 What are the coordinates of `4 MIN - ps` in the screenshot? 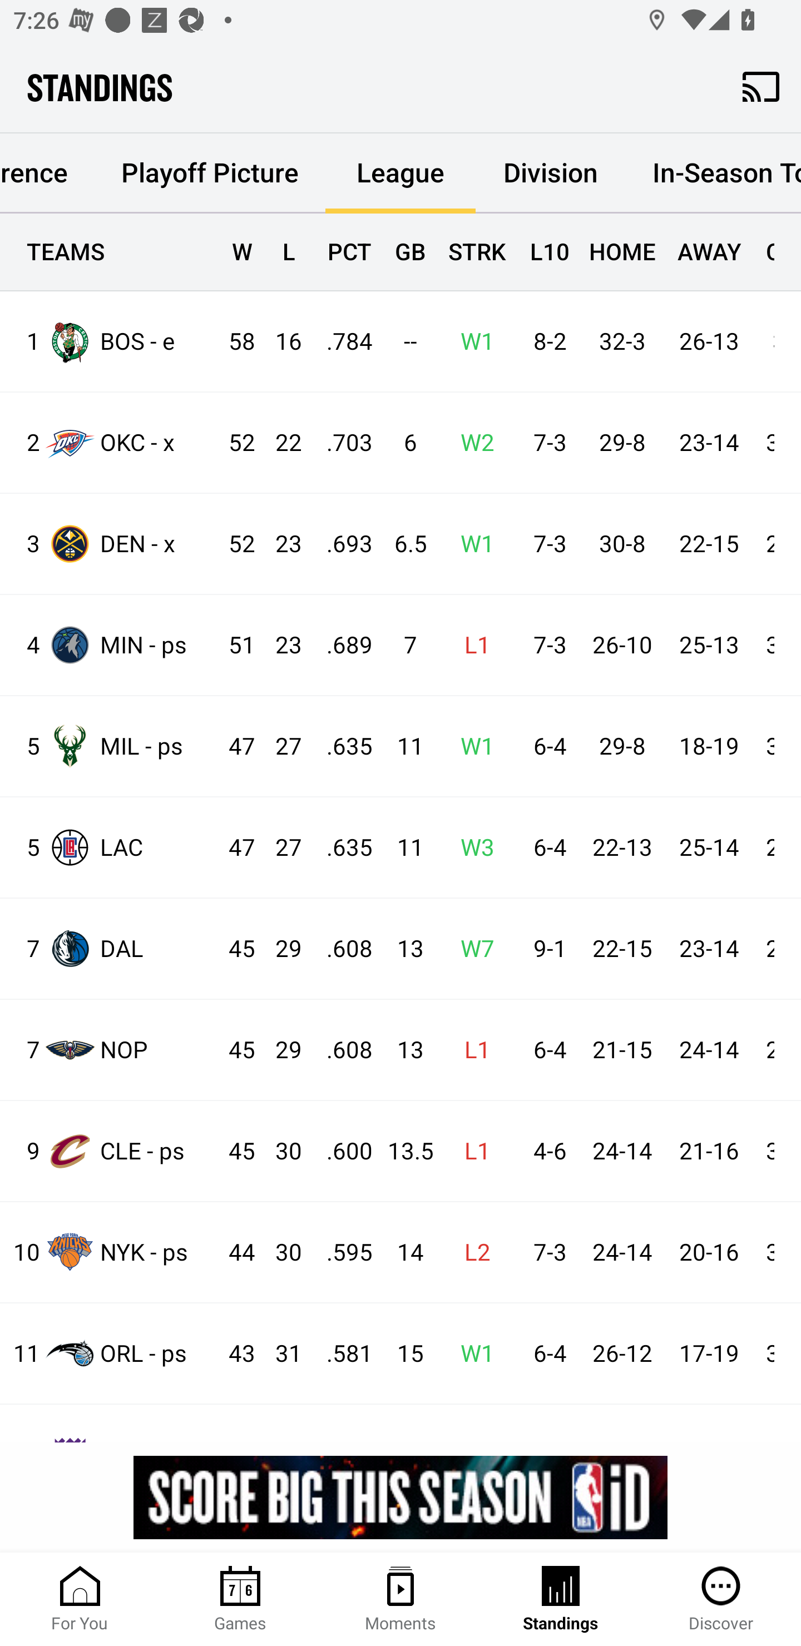 It's located at (109, 644).